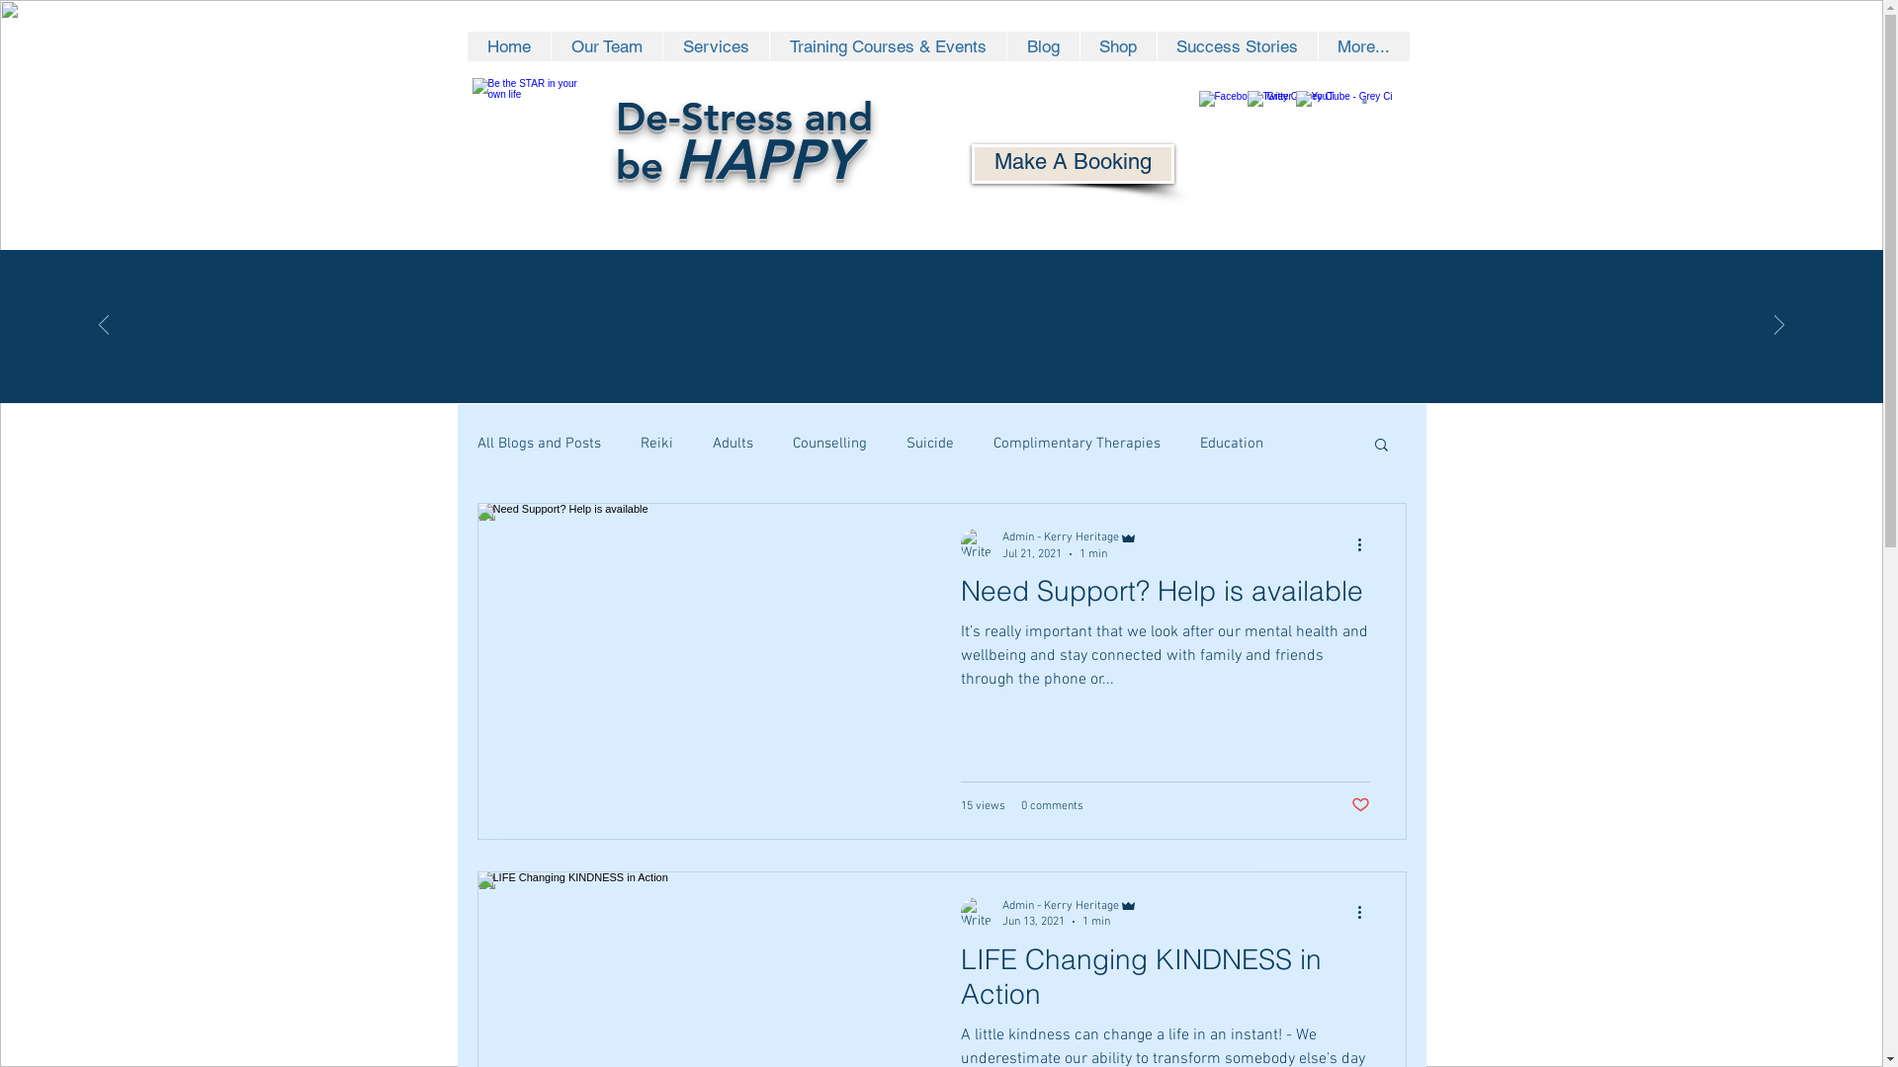  What do you see at coordinates (530, 138) in the screenshot?
I see `DES0001_De-Stress-Logo-Starman_FINAL-RGB.png` at bounding box center [530, 138].